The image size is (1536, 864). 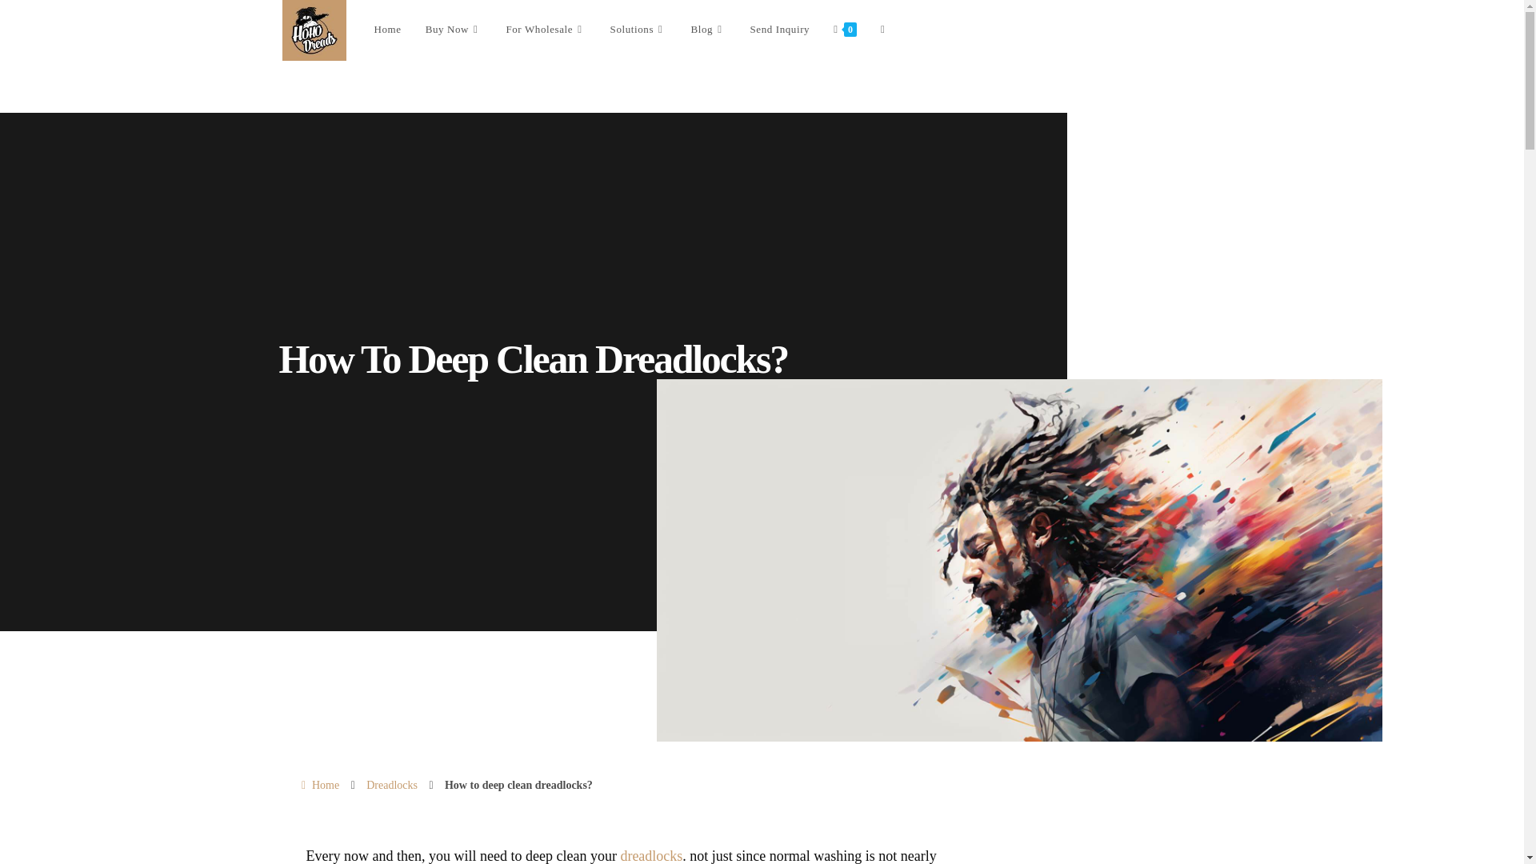 What do you see at coordinates (518, 784) in the screenshot?
I see `How to deep clean dreadlocks?` at bounding box center [518, 784].